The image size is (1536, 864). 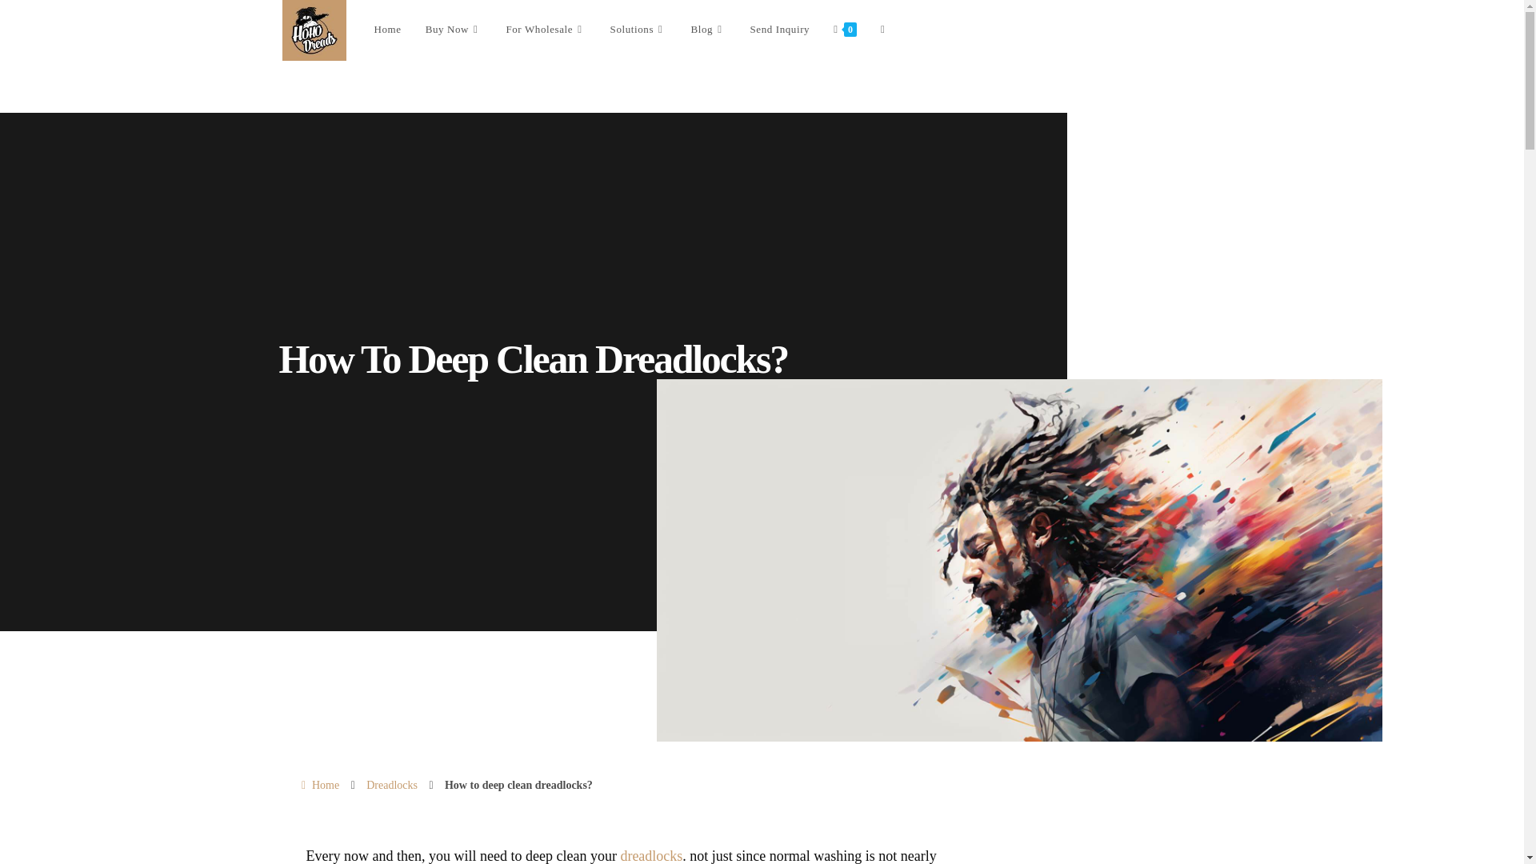 What do you see at coordinates (518, 784) in the screenshot?
I see `How to deep clean dreadlocks?` at bounding box center [518, 784].